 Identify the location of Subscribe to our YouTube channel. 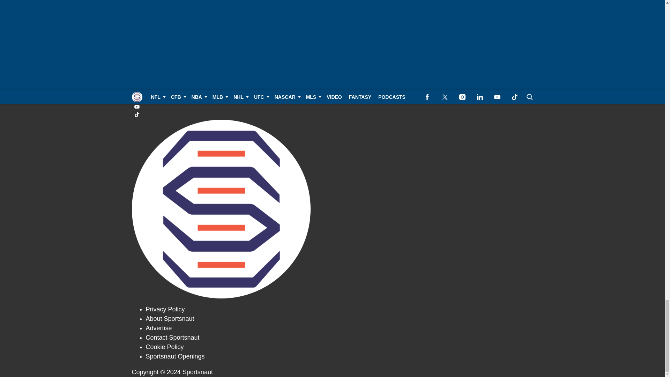
(333, 107).